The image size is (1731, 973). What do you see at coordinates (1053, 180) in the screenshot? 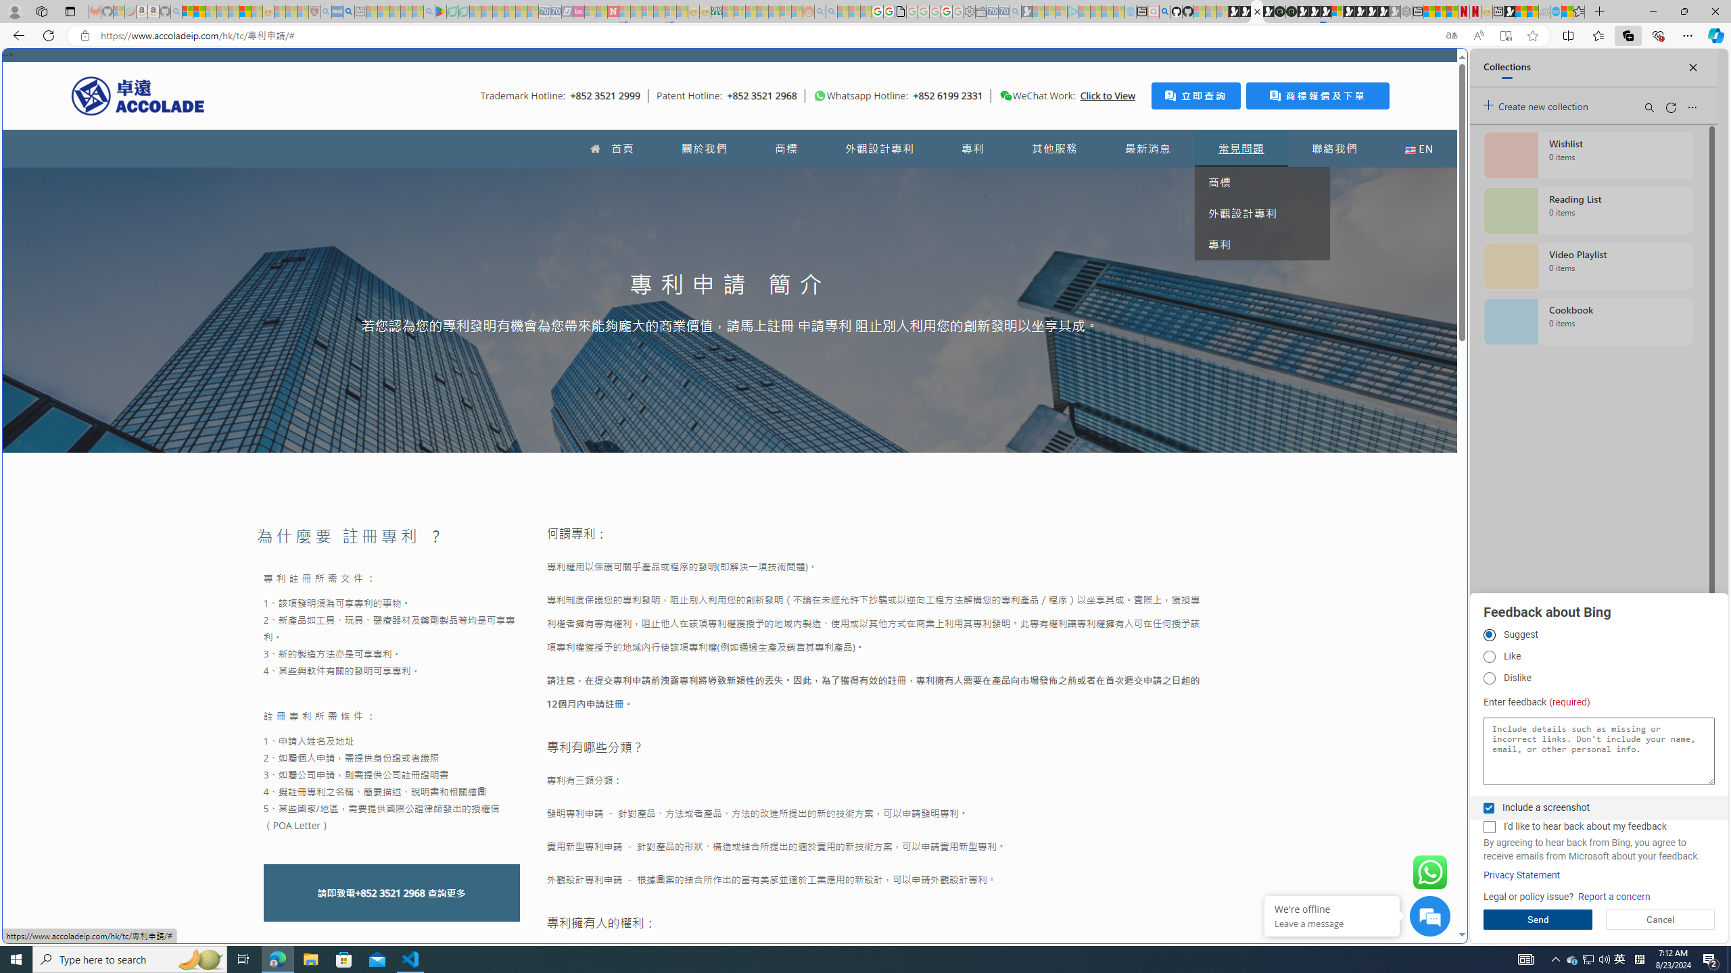
I see `Tabs you've opened` at bounding box center [1053, 180].